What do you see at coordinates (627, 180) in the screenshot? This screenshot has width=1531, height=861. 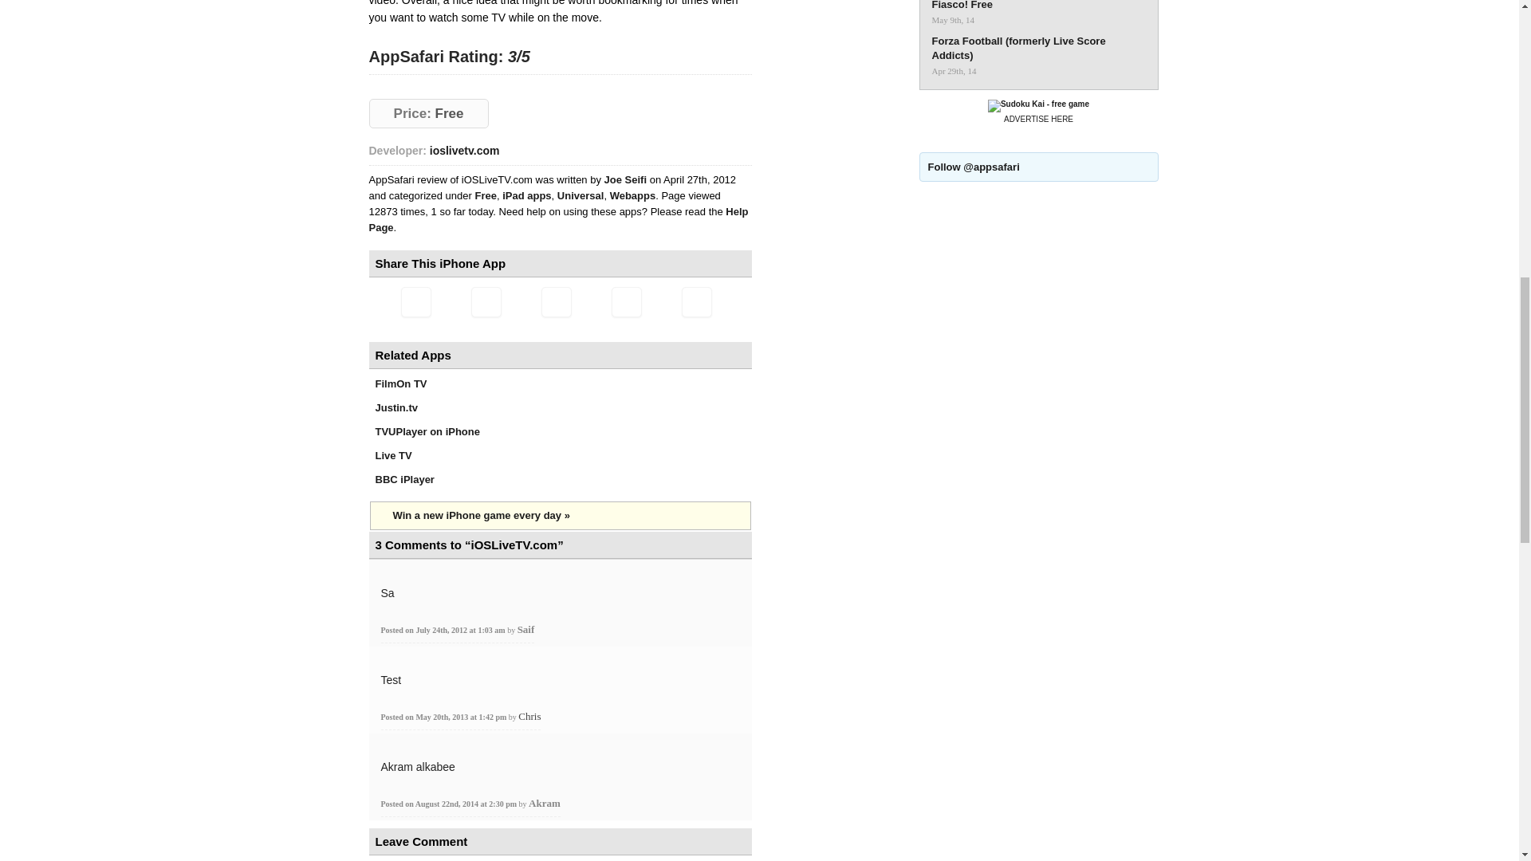 I see `Joe Seifi` at bounding box center [627, 180].